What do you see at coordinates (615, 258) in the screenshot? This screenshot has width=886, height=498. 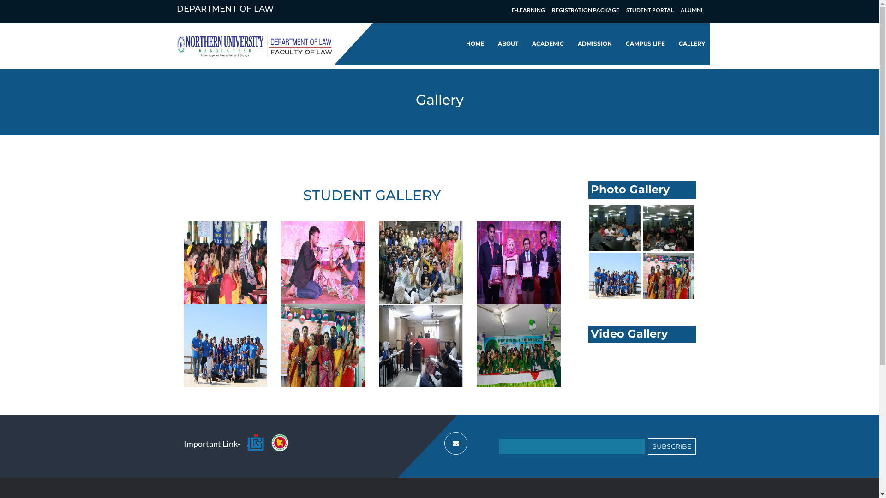 I see `Student Gallery` at bounding box center [615, 258].